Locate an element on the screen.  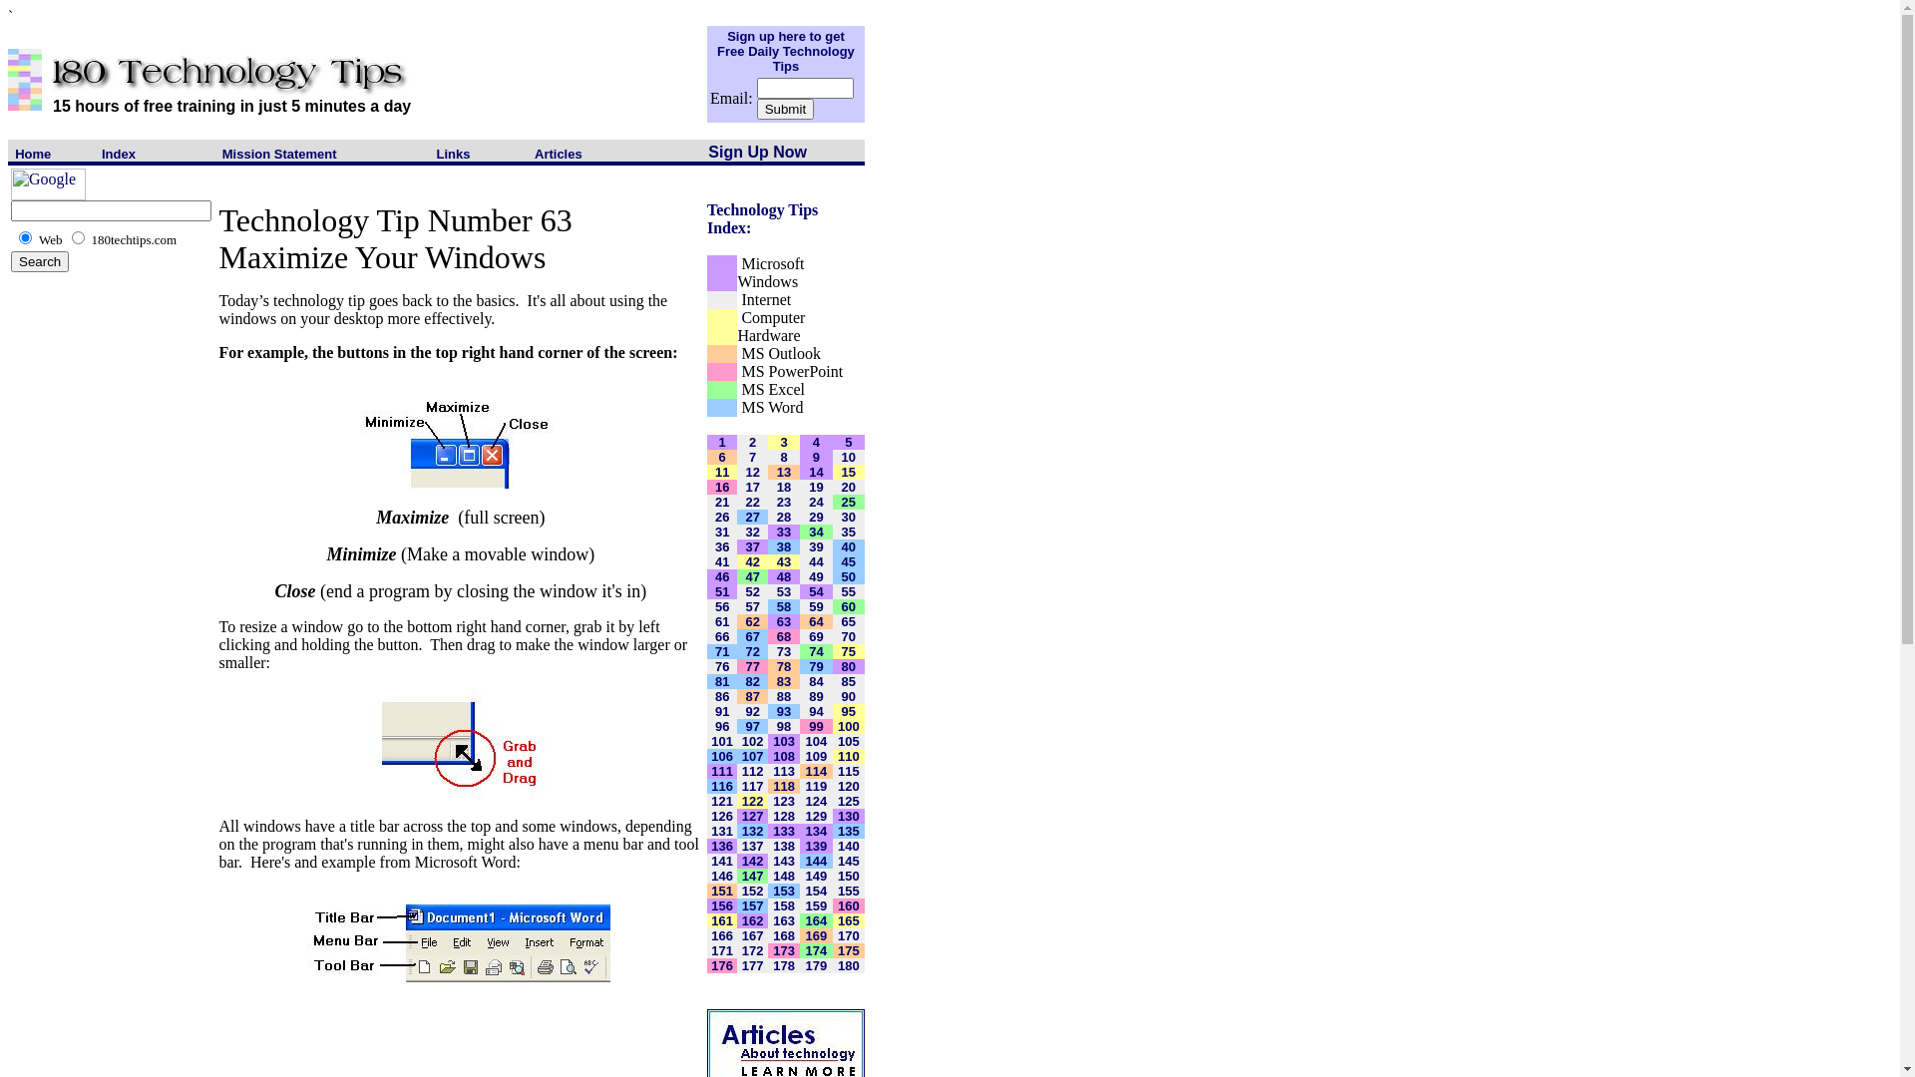
Home is located at coordinates (33, 154).